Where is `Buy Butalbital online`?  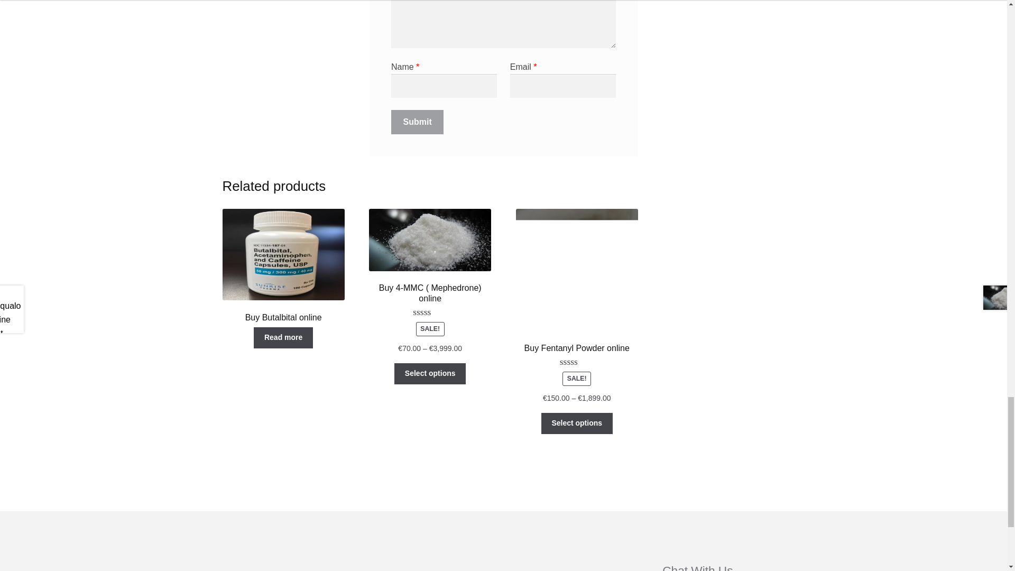 Buy Butalbital online is located at coordinates (283, 266).